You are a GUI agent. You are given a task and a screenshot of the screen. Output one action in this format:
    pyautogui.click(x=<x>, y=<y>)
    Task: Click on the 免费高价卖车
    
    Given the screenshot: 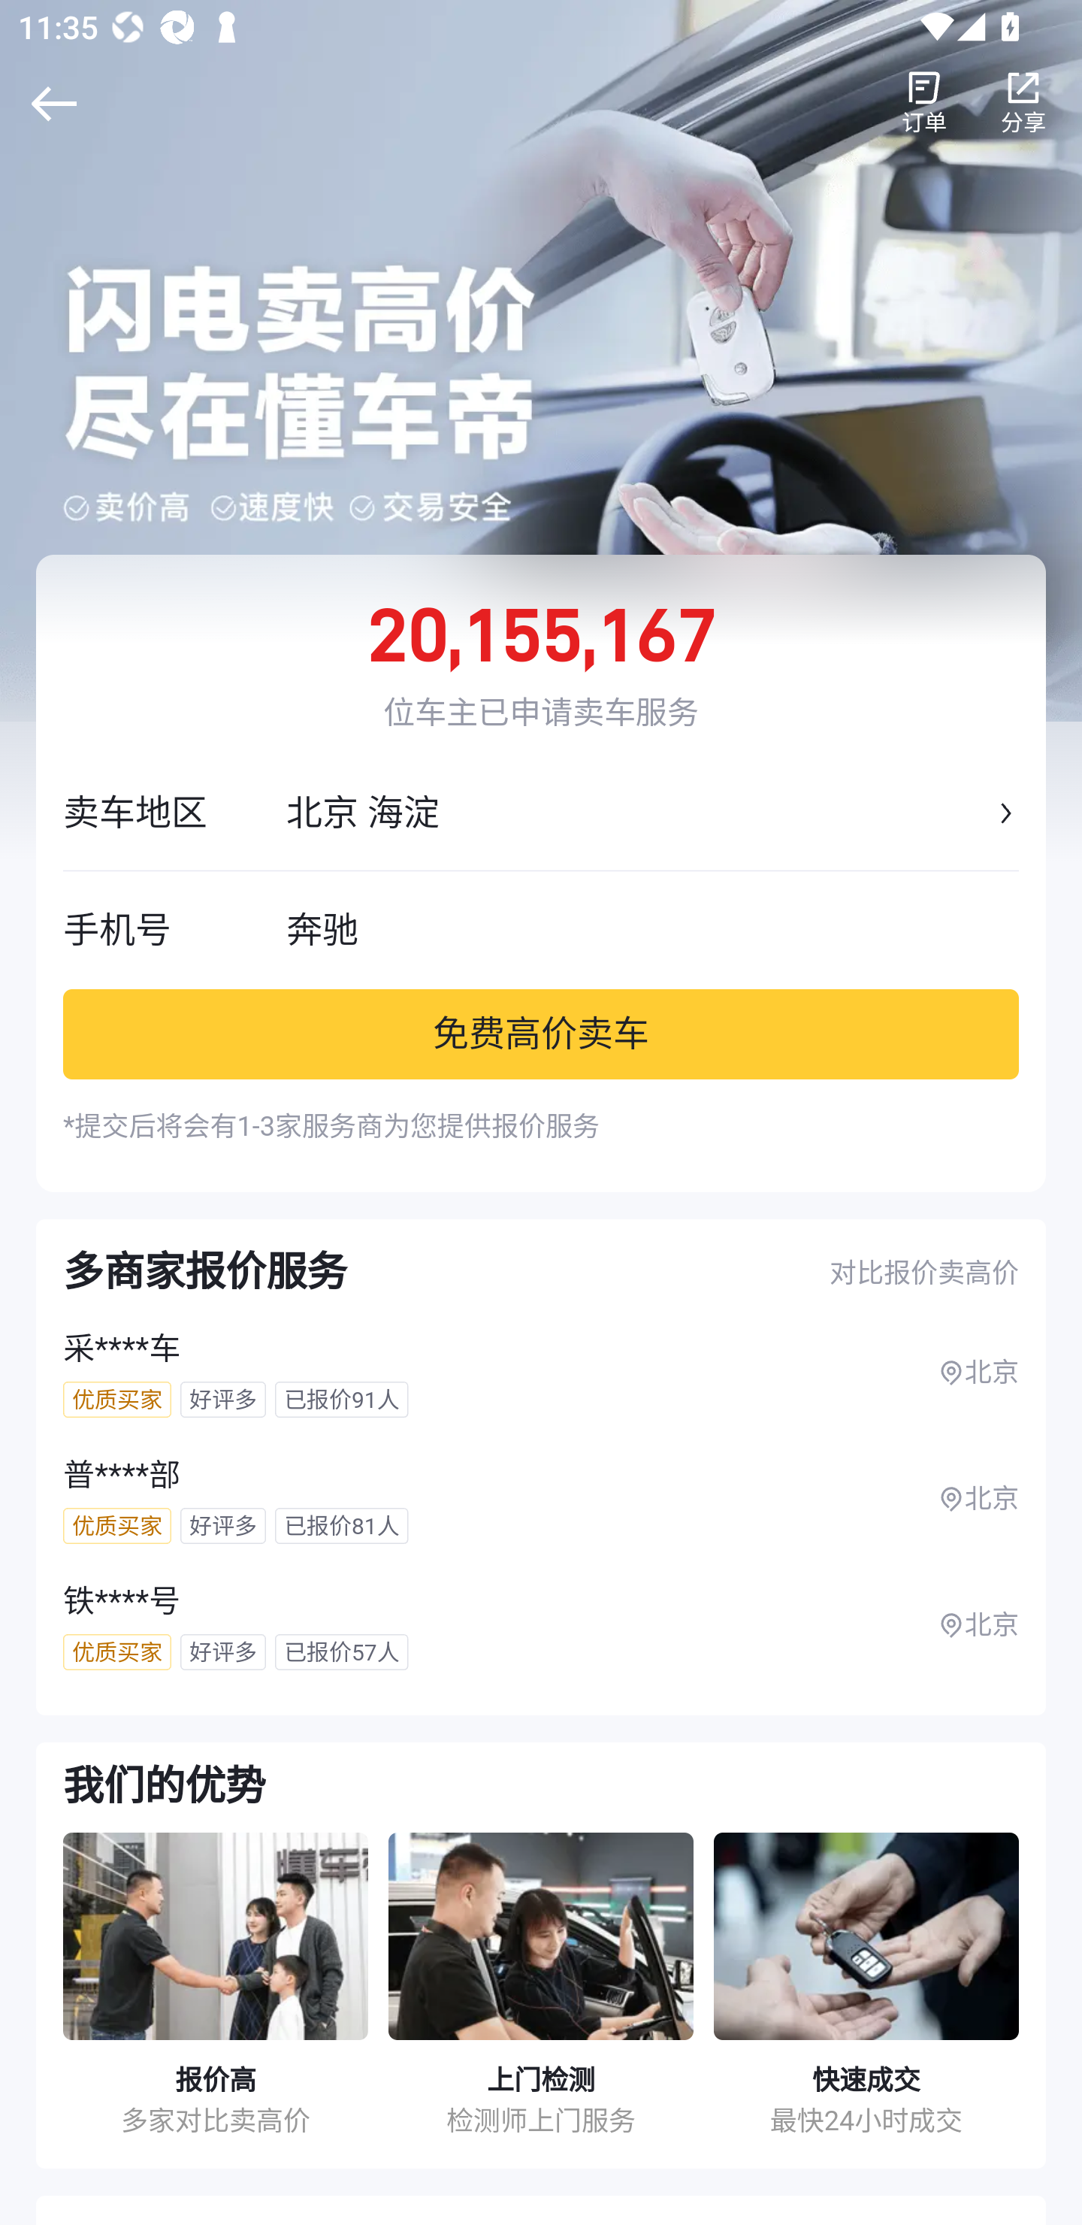 What is the action you would take?
    pyautogui.click(x=541, y=1033)
    